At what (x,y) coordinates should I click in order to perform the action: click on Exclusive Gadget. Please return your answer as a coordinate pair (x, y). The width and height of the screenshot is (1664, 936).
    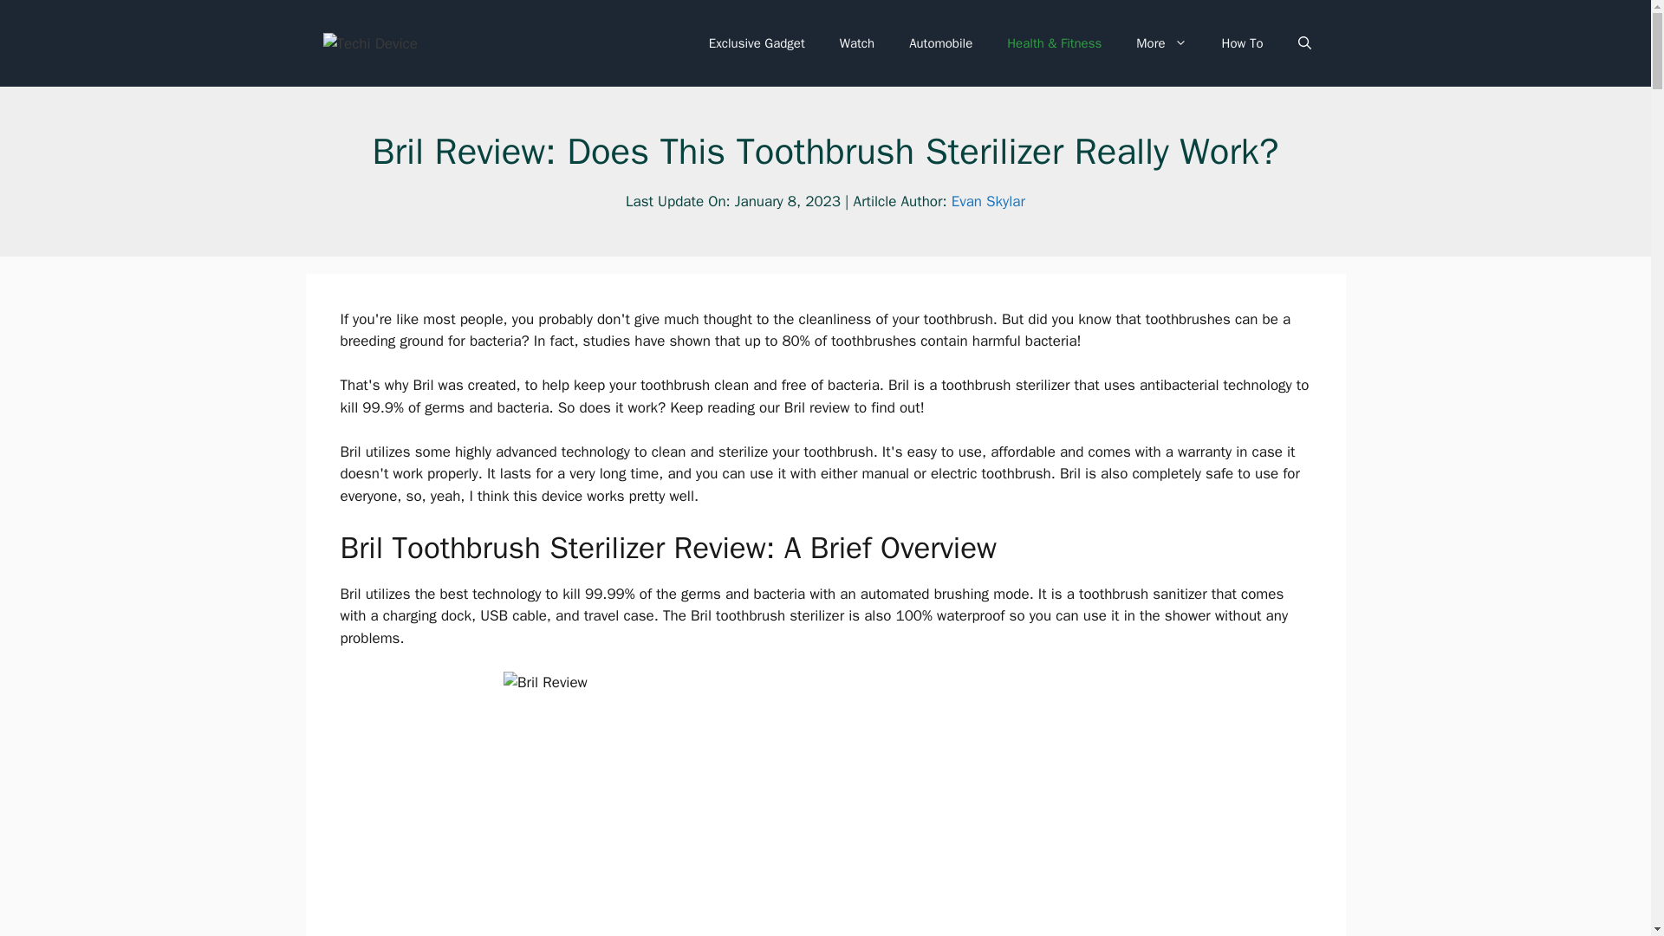
    Looking at the image, I should click on (757, 43).